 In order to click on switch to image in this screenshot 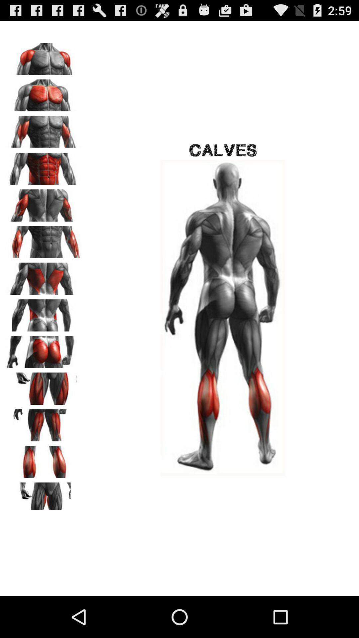, I will do `click(44, 166)`.